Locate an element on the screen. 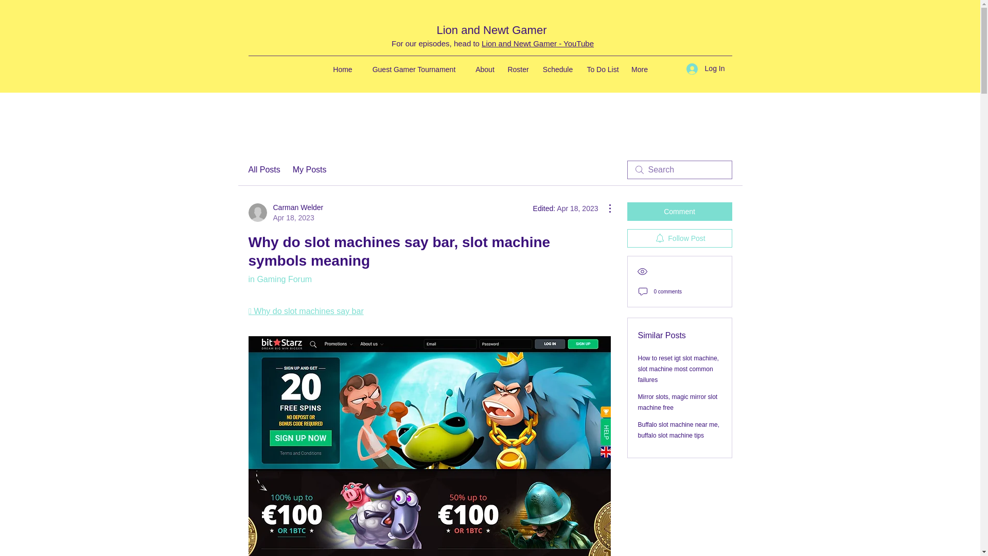  Roster is located at coordinates (518, 69).